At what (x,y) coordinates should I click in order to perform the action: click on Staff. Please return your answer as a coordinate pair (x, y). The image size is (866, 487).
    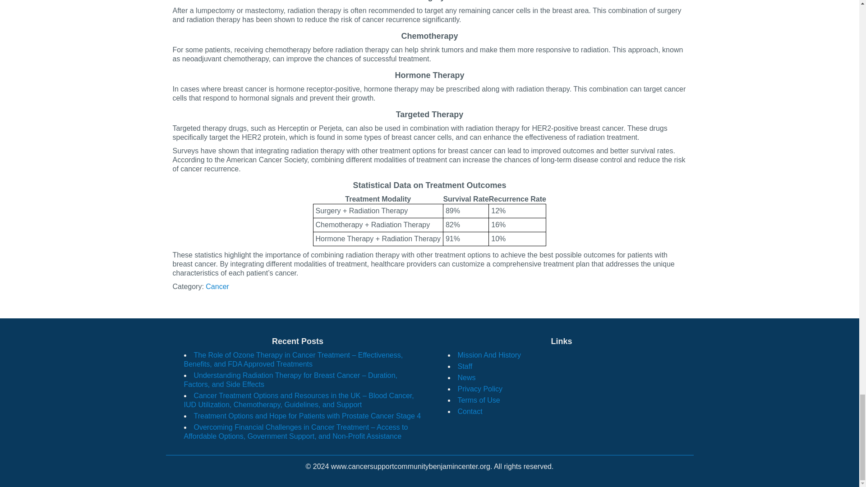
    Looking at the image, I should click on (465, 366).